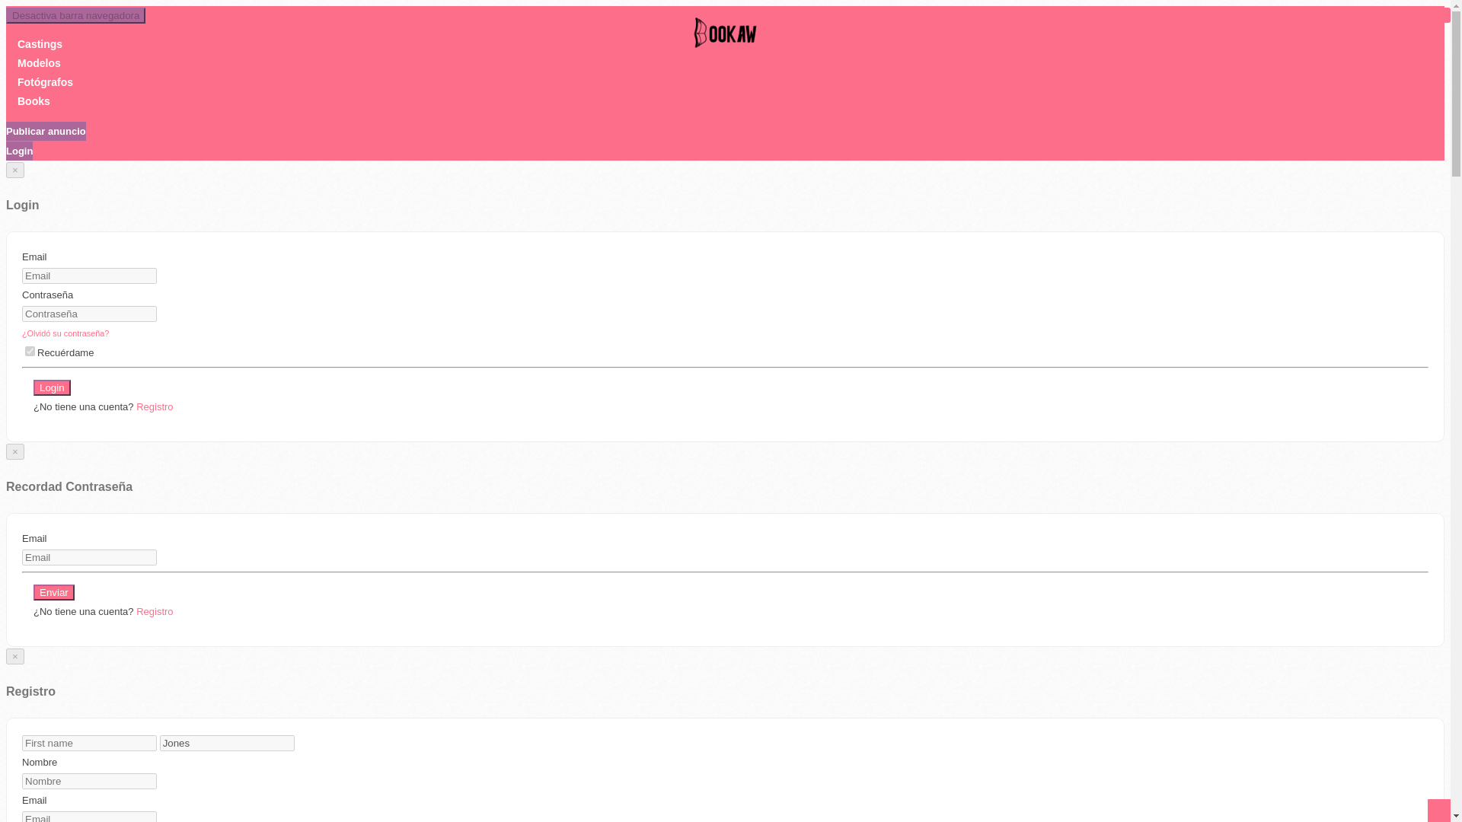 This screenshot has height=822, width=1462. I want to click on Castings, so click(40, 43).